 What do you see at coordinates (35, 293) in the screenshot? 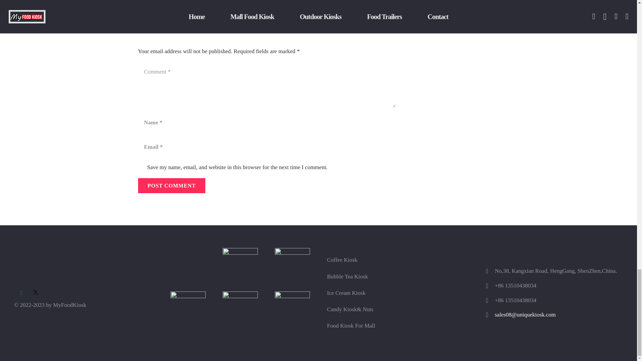
I see `Twitter` at bounding box center [35, 293].